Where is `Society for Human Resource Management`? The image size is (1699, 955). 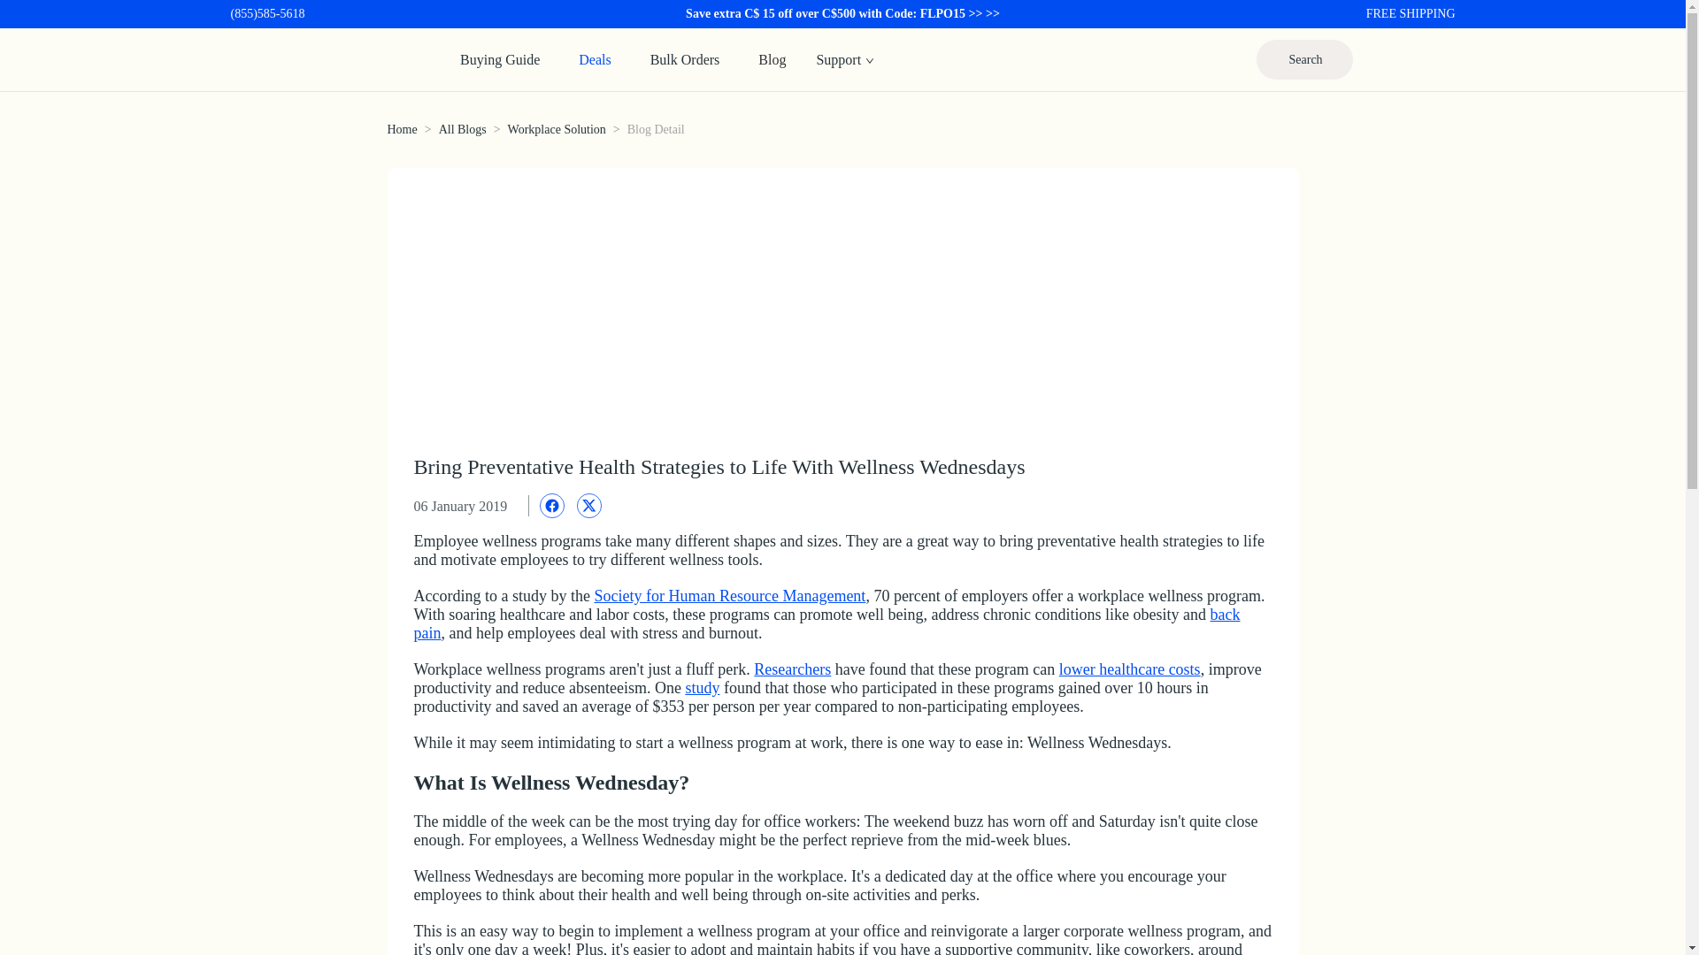 Society for Human Resource Management is located at coordinates (729, 596).